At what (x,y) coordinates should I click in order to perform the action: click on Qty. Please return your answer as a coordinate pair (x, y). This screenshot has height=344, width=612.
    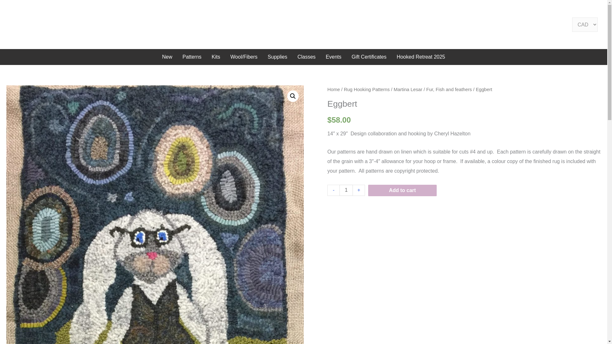
    Looking at the image, I should click on (346, 190).